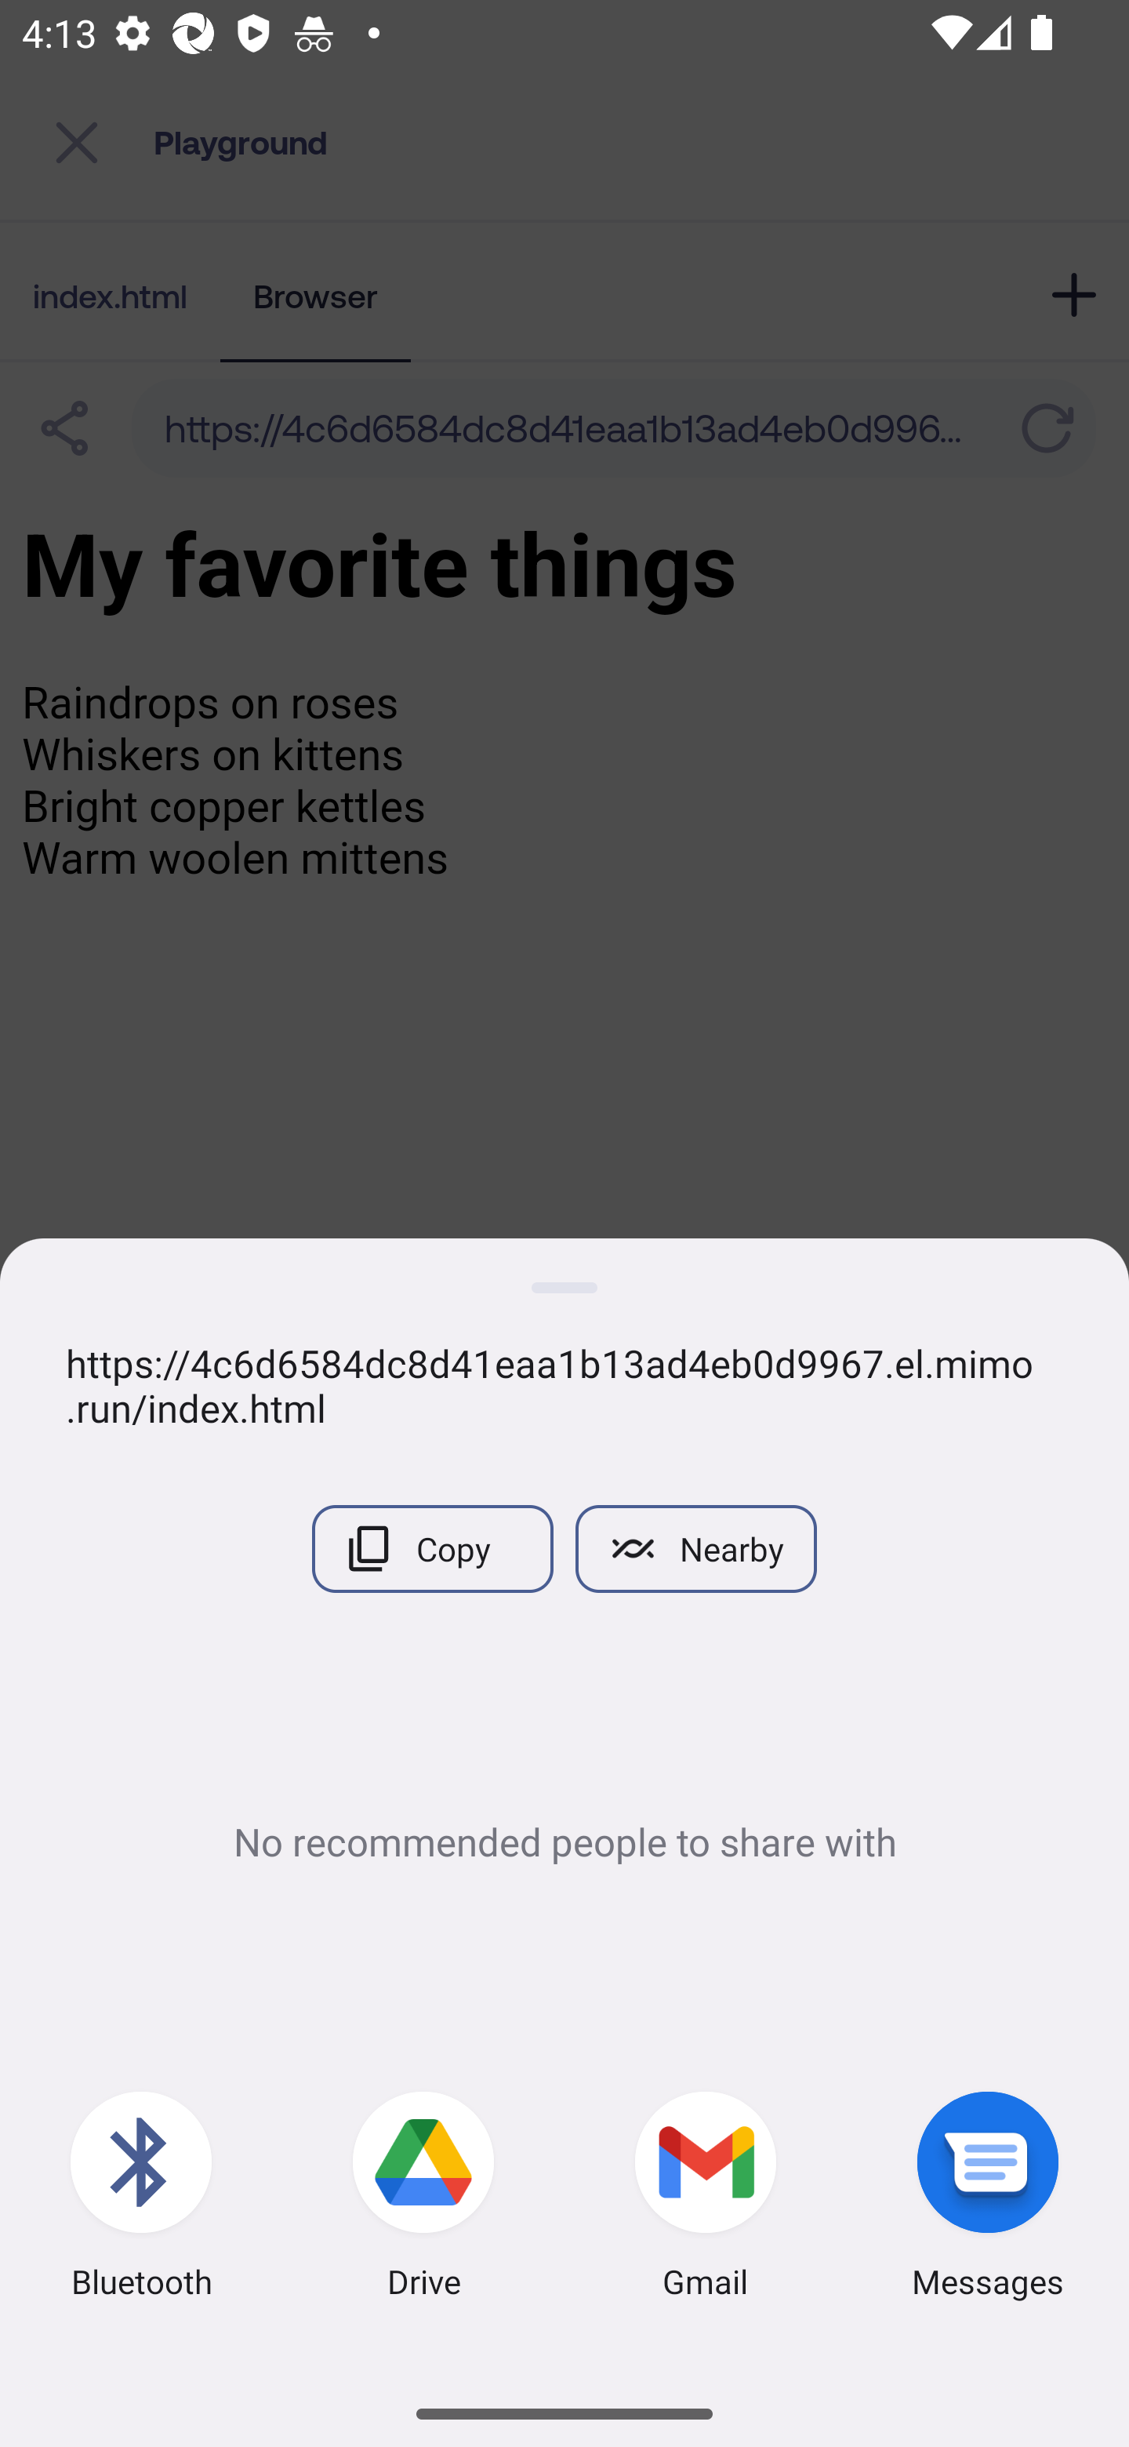 The width and height of the screenshot is (1129, 2447). What do you see at coordinates (432, 1548) in the screenshot?
I see `Copy` at bounding box center [432, 1548].